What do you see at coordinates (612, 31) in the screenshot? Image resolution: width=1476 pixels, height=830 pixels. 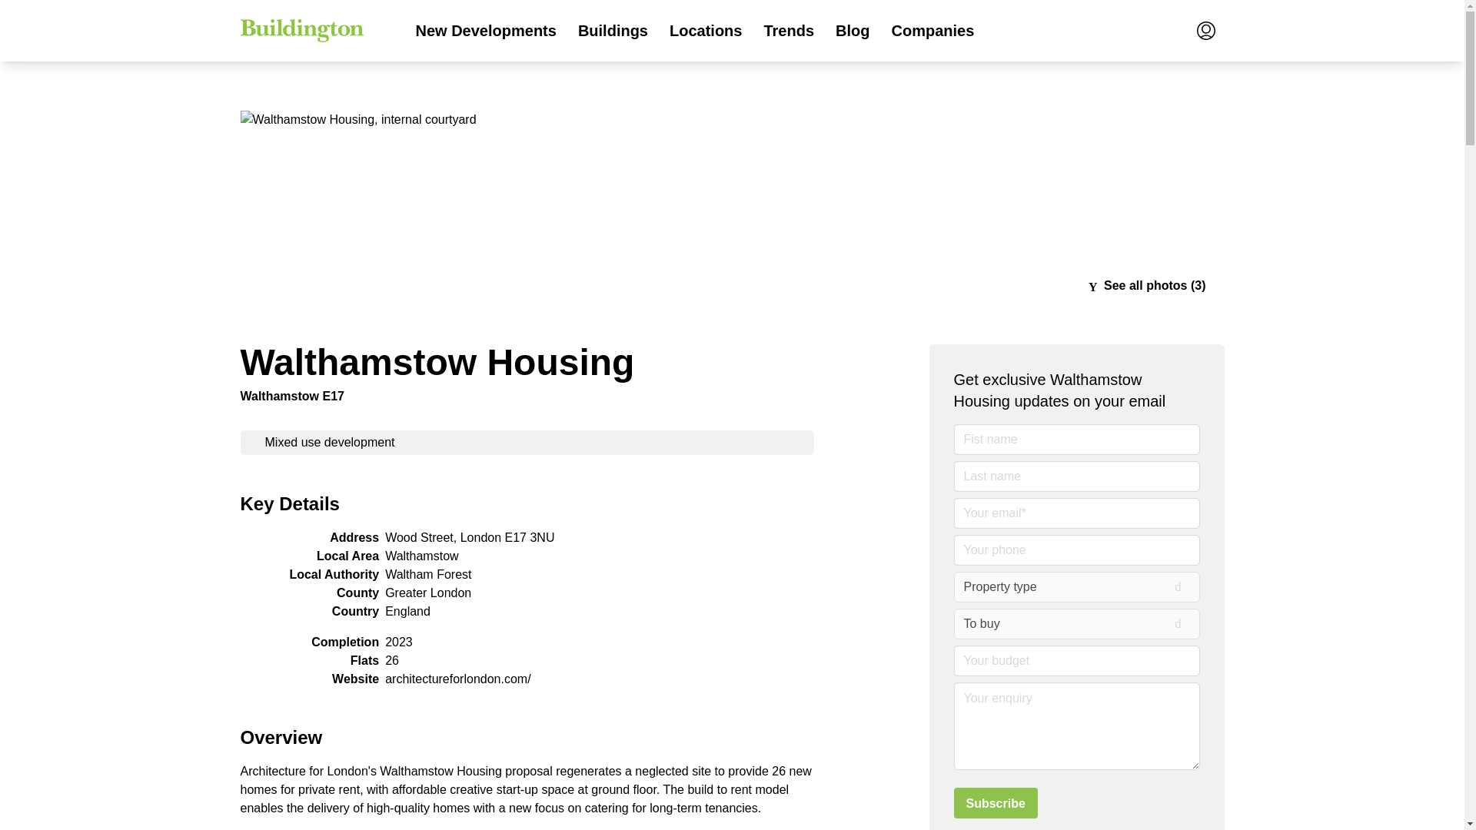 I see `Buildings` at bounding box center [612, 31].